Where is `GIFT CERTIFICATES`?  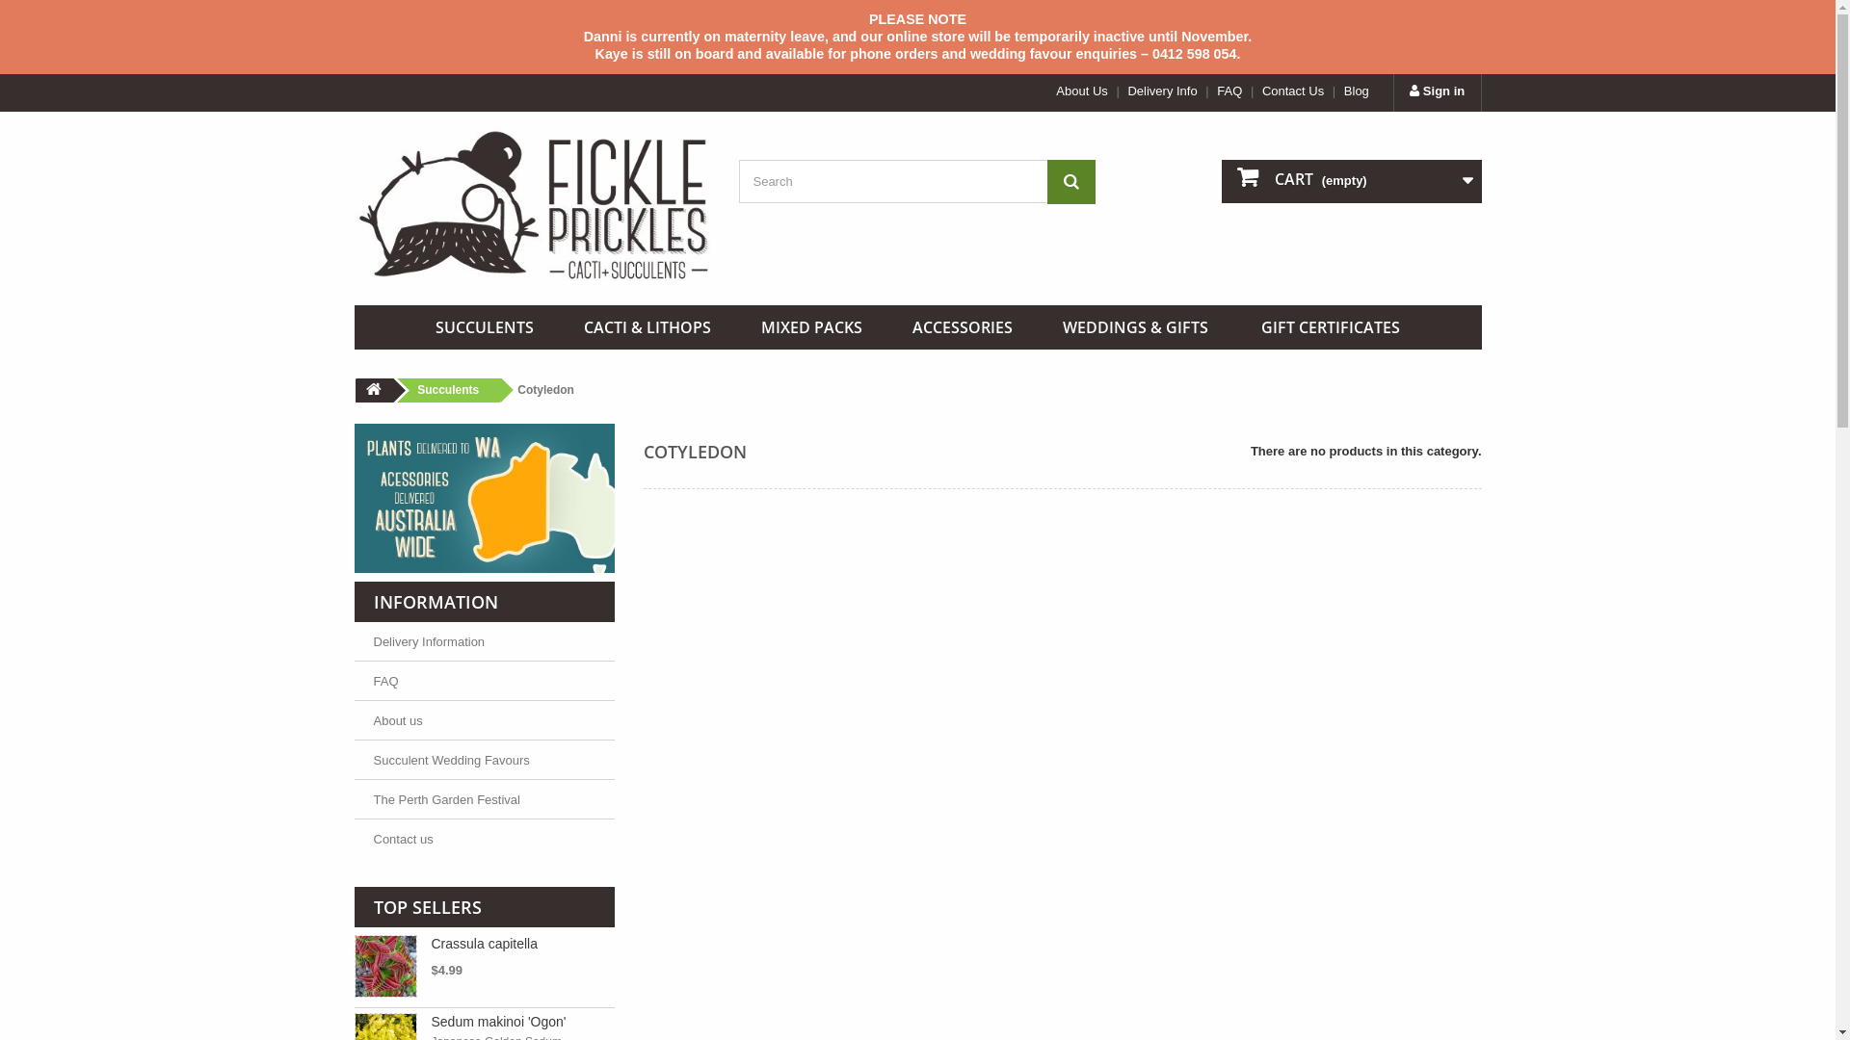
GIFT CERTIFICATES is located at coordinates (1331, 327).